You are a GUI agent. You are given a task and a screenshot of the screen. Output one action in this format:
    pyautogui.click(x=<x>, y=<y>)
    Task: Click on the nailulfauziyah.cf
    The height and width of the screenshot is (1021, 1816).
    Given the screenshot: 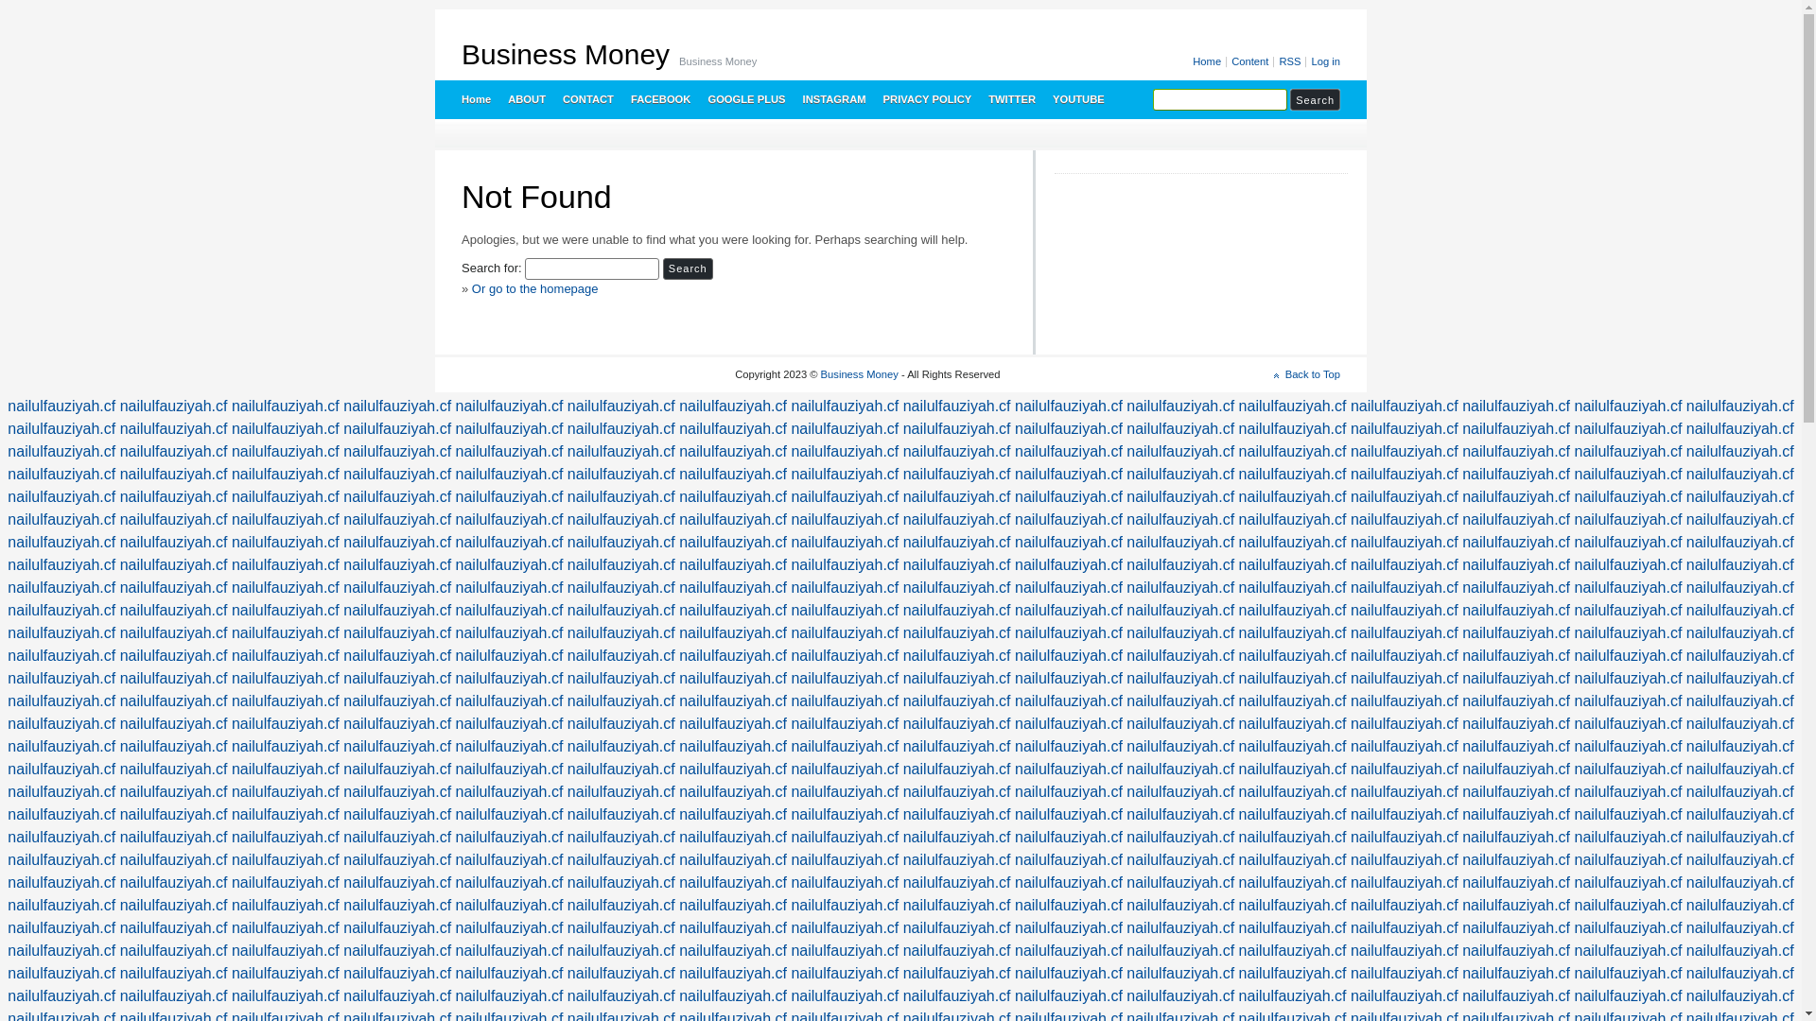 What is the action you would take?
    pyautogui.click(x=733, y=792)
    